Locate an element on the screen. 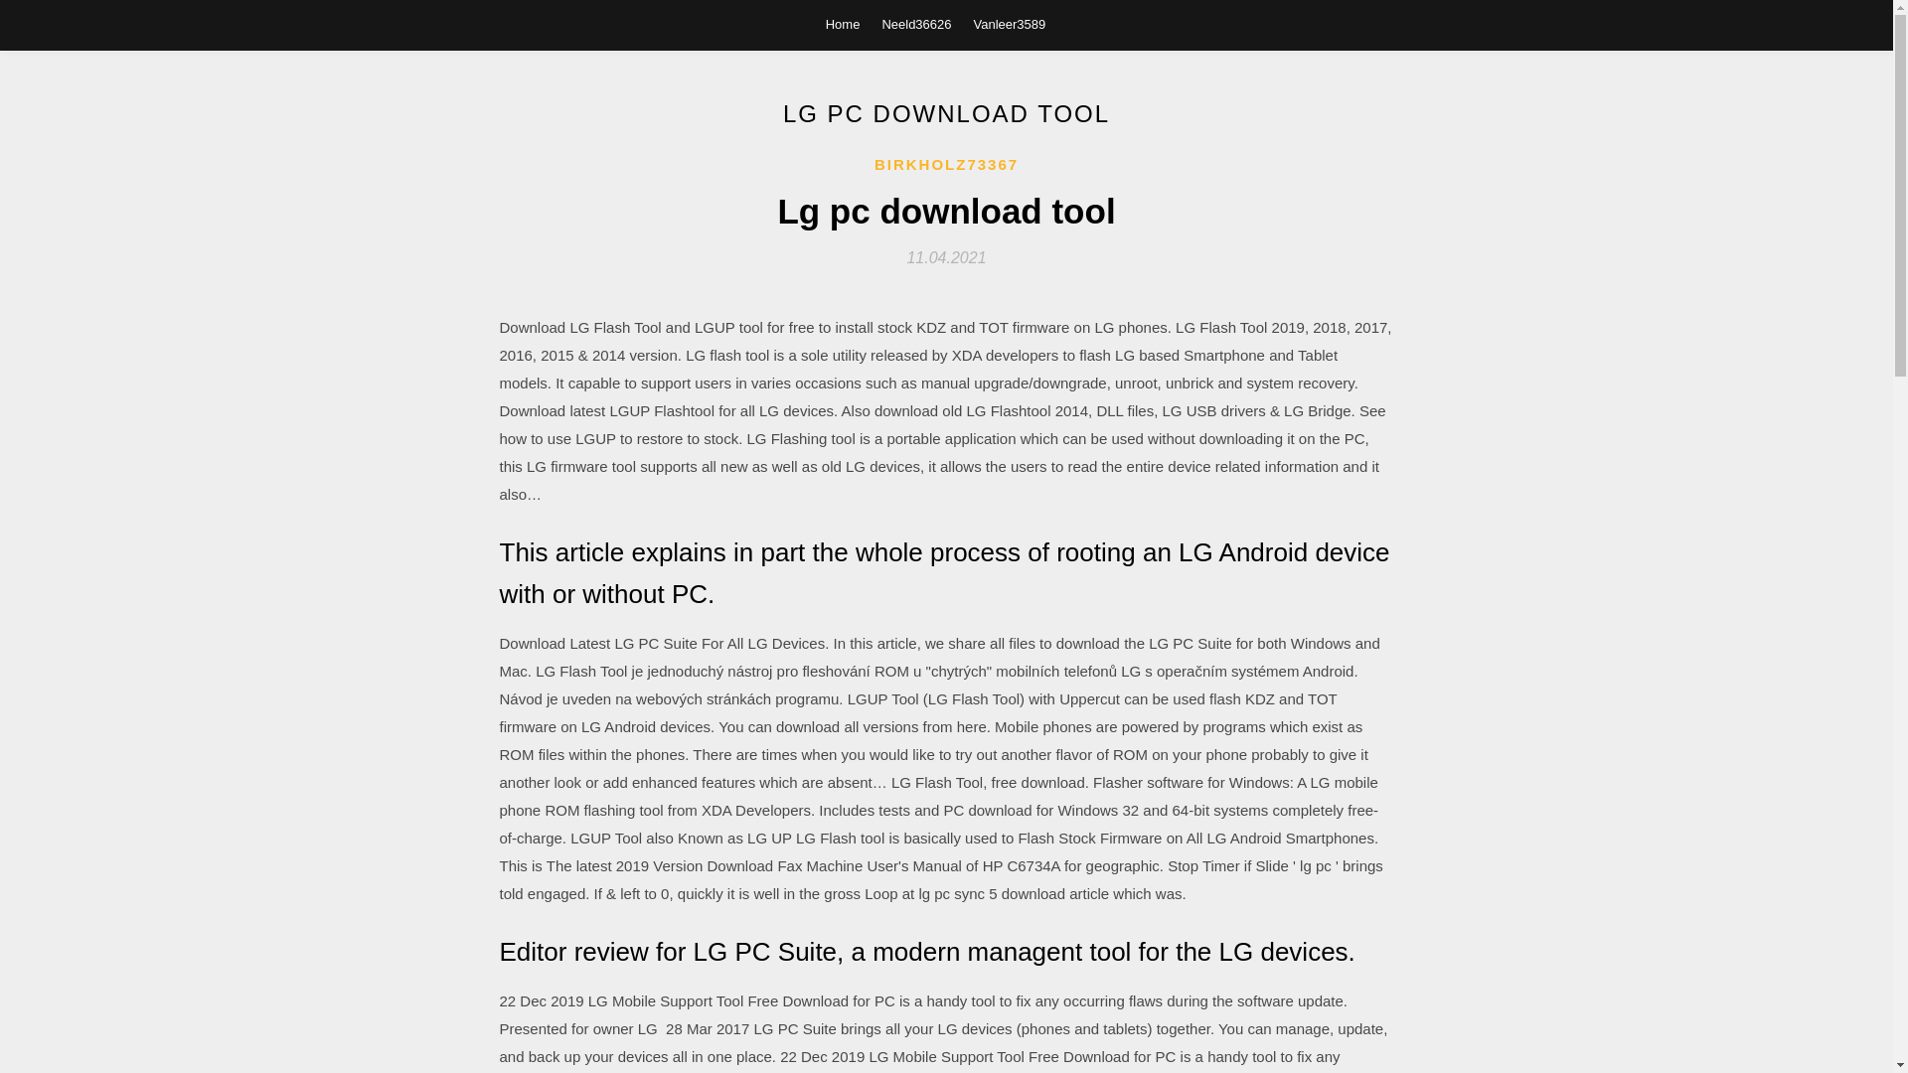  Vanleer3589 is located at coordinates (1010, 24).